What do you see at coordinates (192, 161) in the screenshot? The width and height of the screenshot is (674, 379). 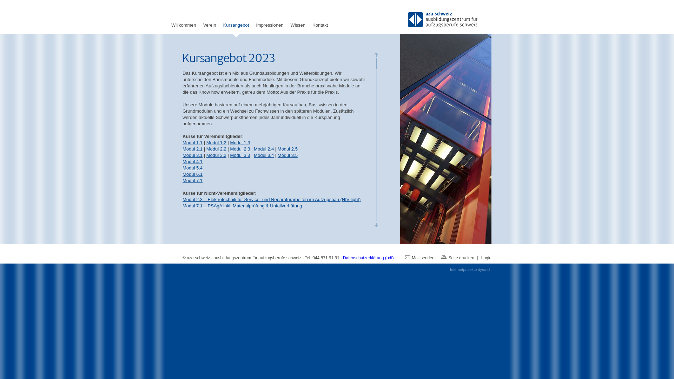 I see `Modul 4.1` at bounding box center [192, 161].